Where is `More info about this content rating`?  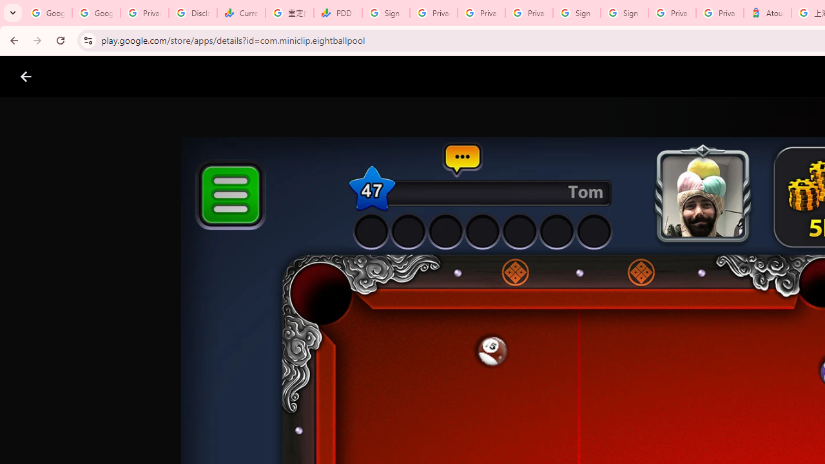
More info about this content rating is located at coordinates (654, 437).